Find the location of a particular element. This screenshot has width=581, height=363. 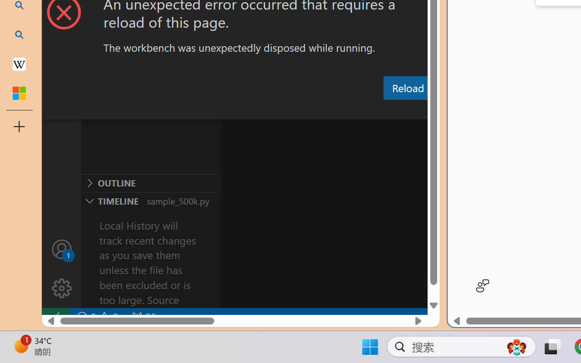

remote is located at coordinates (55, 317).